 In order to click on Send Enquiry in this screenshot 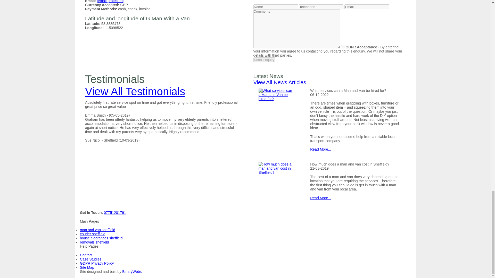, I will do `click(264, 60)`.